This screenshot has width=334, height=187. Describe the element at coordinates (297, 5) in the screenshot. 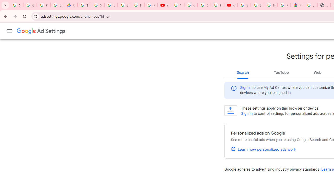

I see `Atour Hotel - Google hotels` at that location.